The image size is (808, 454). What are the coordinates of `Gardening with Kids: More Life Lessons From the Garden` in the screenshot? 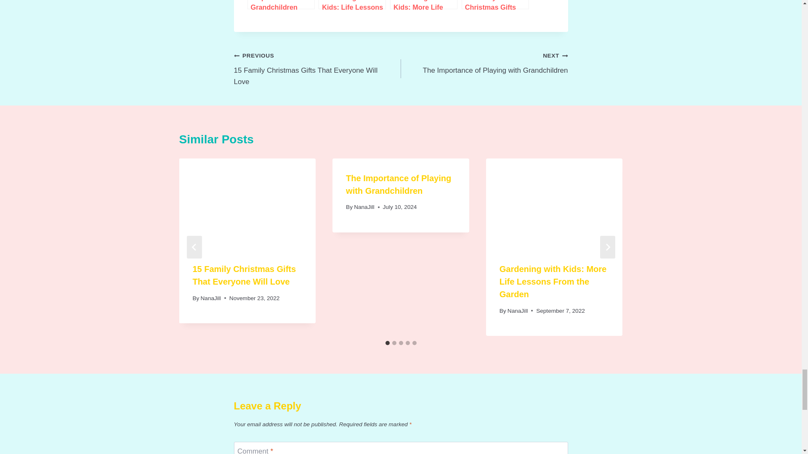 It's located at (423, 4).